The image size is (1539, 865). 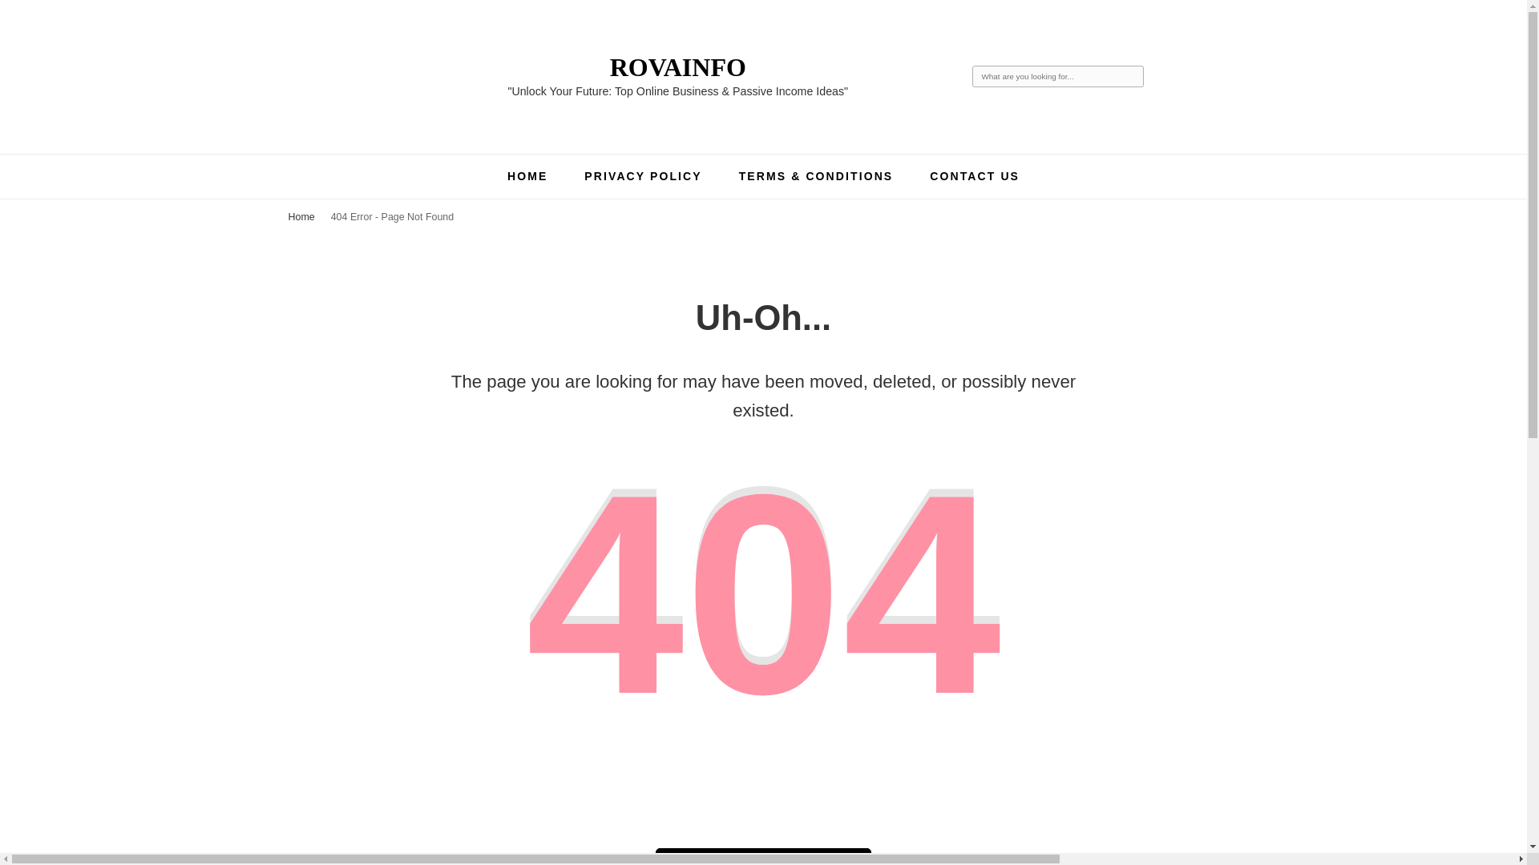 I want to click on HOME, so click(x=527, y=175).